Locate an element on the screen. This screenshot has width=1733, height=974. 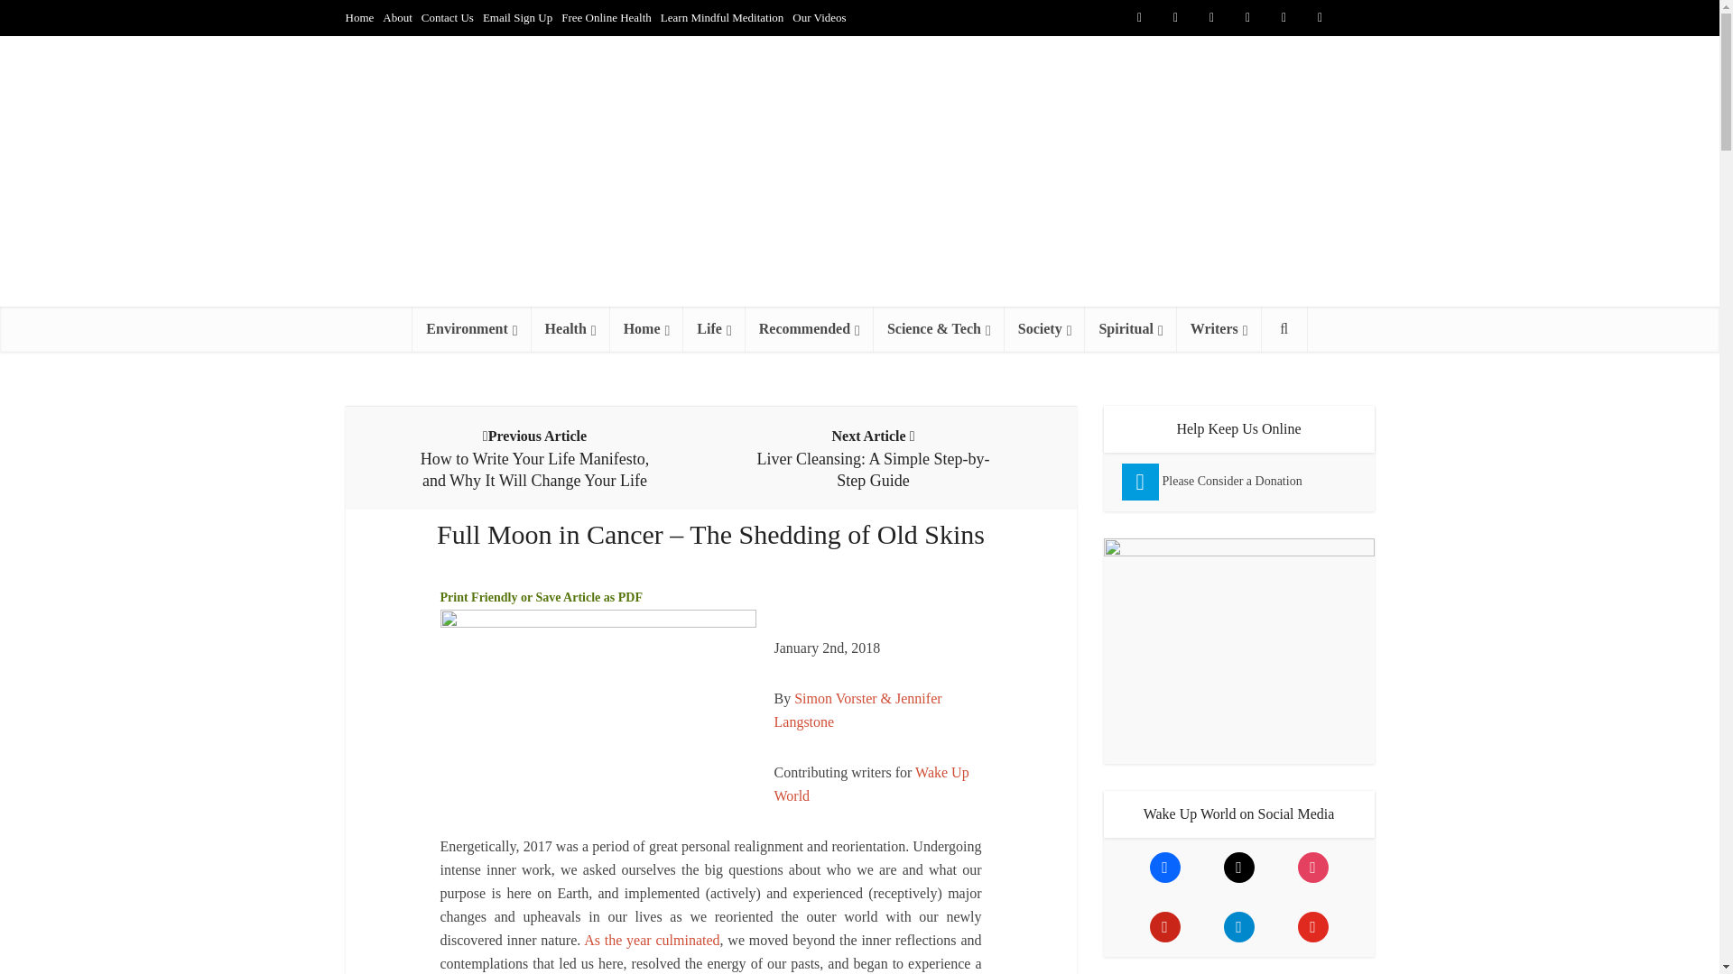
Contact Us is located at coordinates (447, 17).